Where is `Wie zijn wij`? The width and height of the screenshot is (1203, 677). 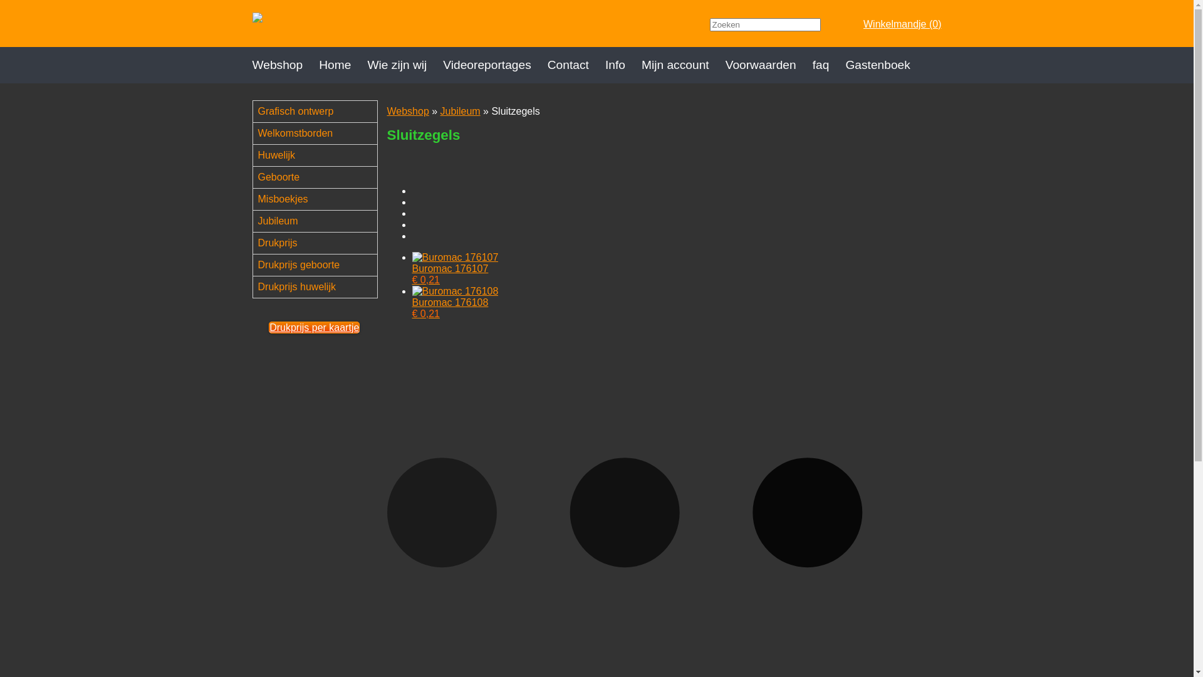
Wie zijn wij is located at coordinates (405, 65).